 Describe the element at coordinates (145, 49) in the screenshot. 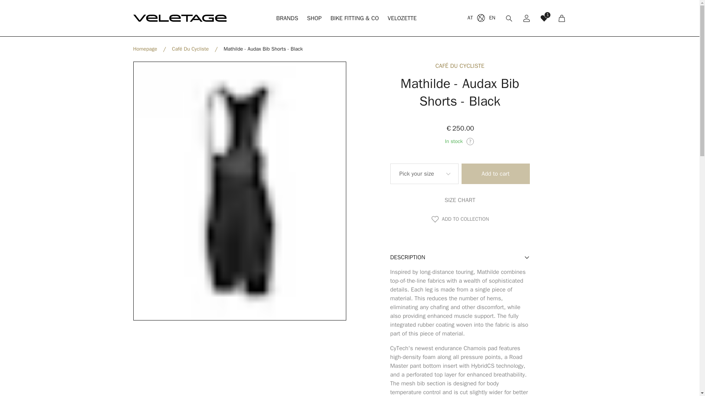

I see `Homepage` at that location.